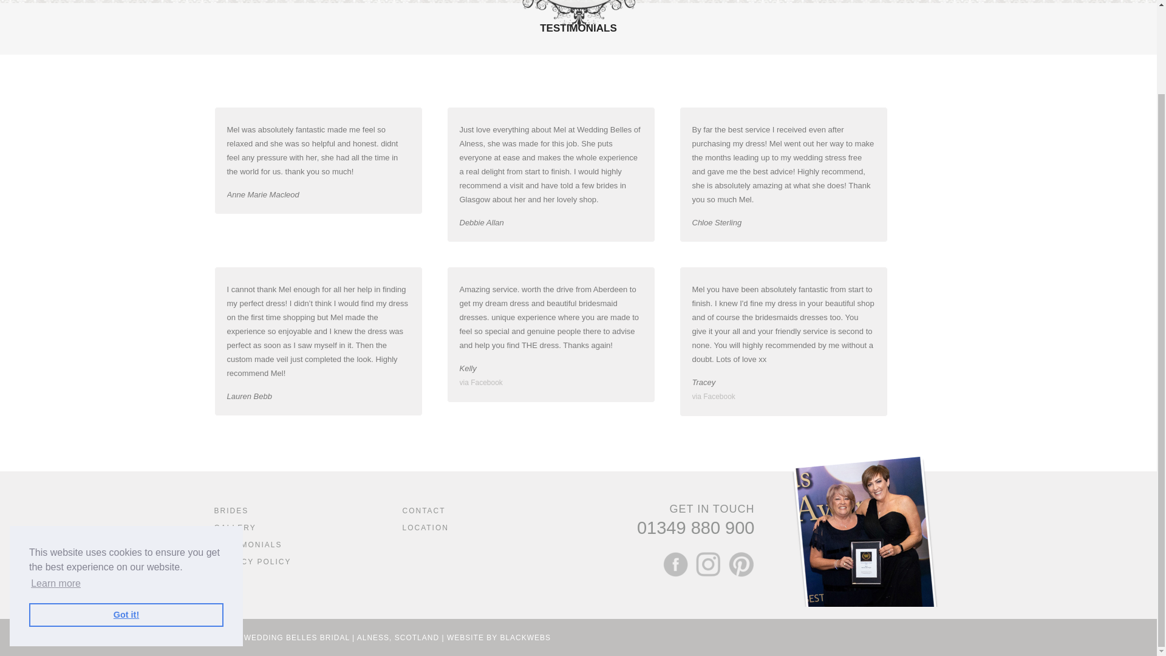 Image resolution: width=1166 pixels, height=656 pixels. What do you see at coordinates (234, 527) in the screenshot?
I see `GALLERY` at bounding box center [234, 527].